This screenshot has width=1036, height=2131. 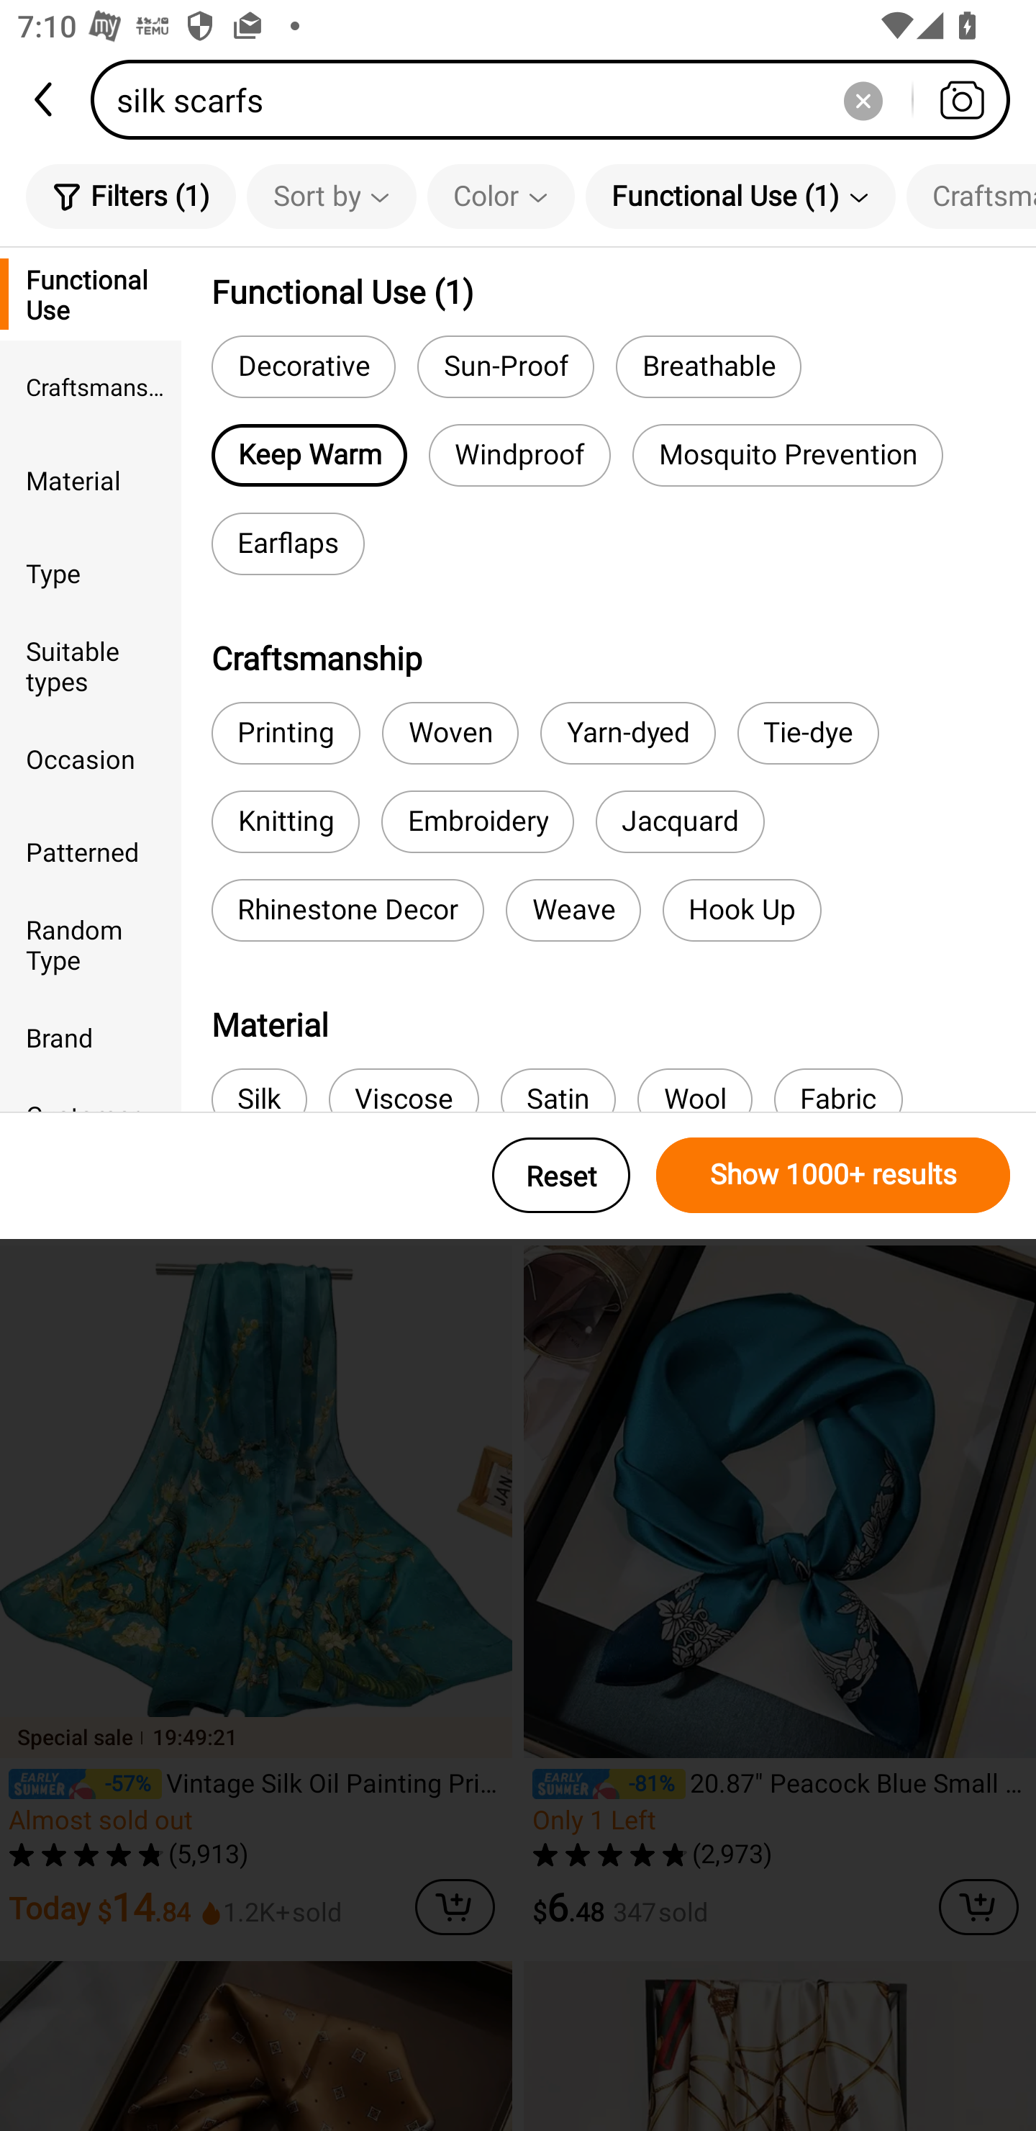 I want to click on Keep Warm, so click(x=309, y=455).